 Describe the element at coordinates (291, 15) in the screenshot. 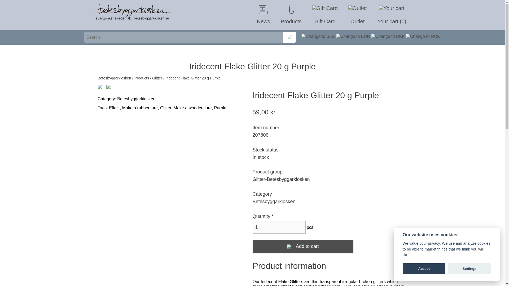

I see `Products` at that location.